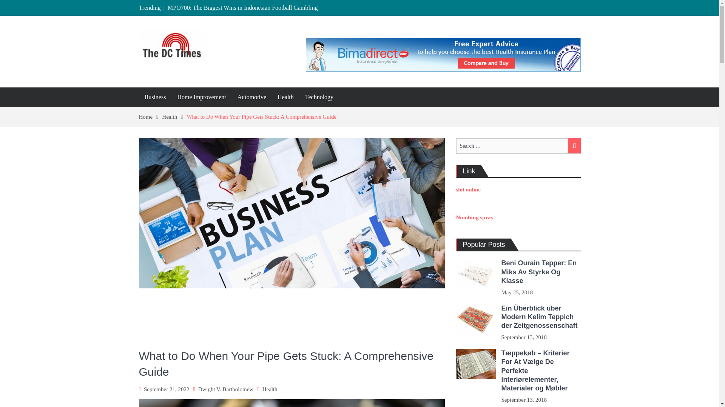 This screenshot has height=407, width=725. Describe the element at coordinates (226, 389) in the screenshot. I see `Dwight V. Bartholomew` at that location.